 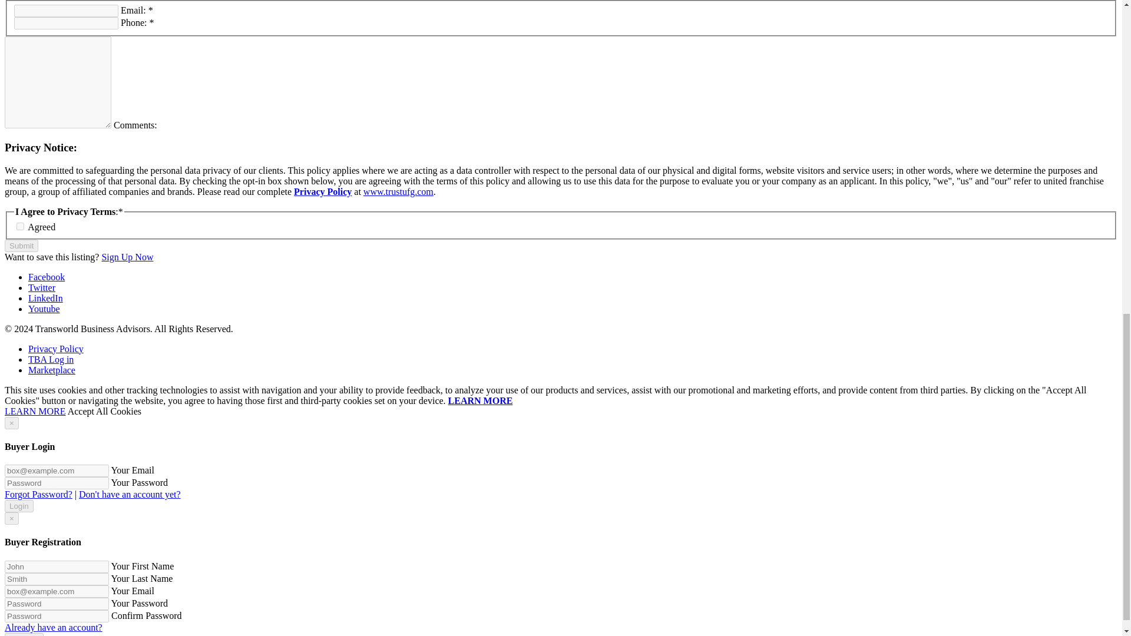 I want to click on Privacy Policy, so click(x=323, y=191).